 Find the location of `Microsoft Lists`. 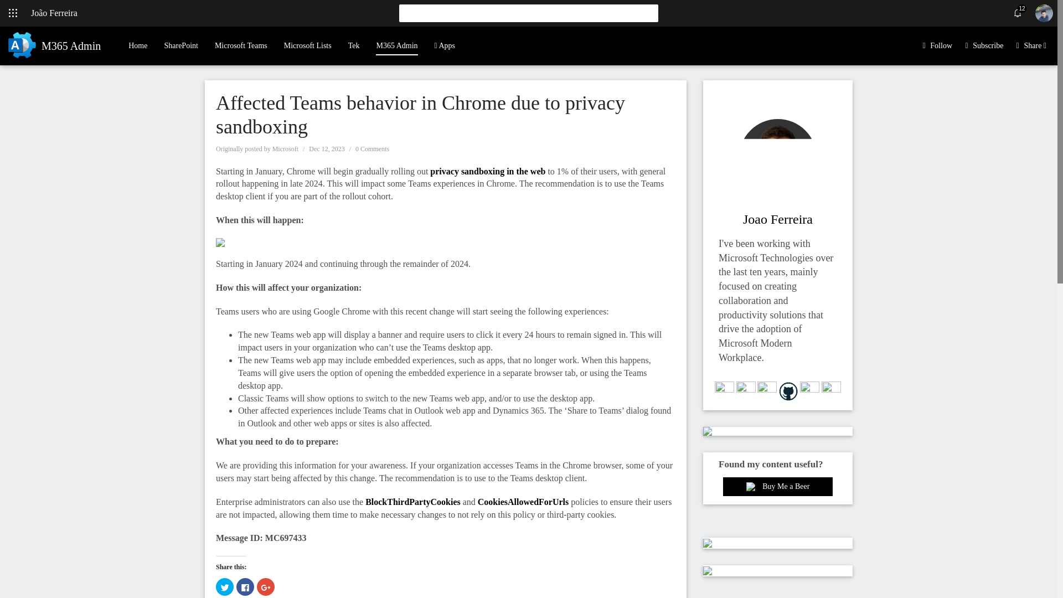

Microsoft Lists is located at coordinates (308, 45).